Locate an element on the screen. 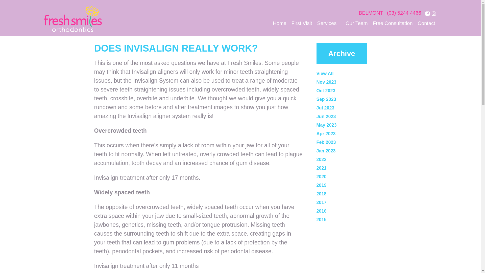 This screenshot has width=485, height=273. 2015 is located at coordinates (352, 220).